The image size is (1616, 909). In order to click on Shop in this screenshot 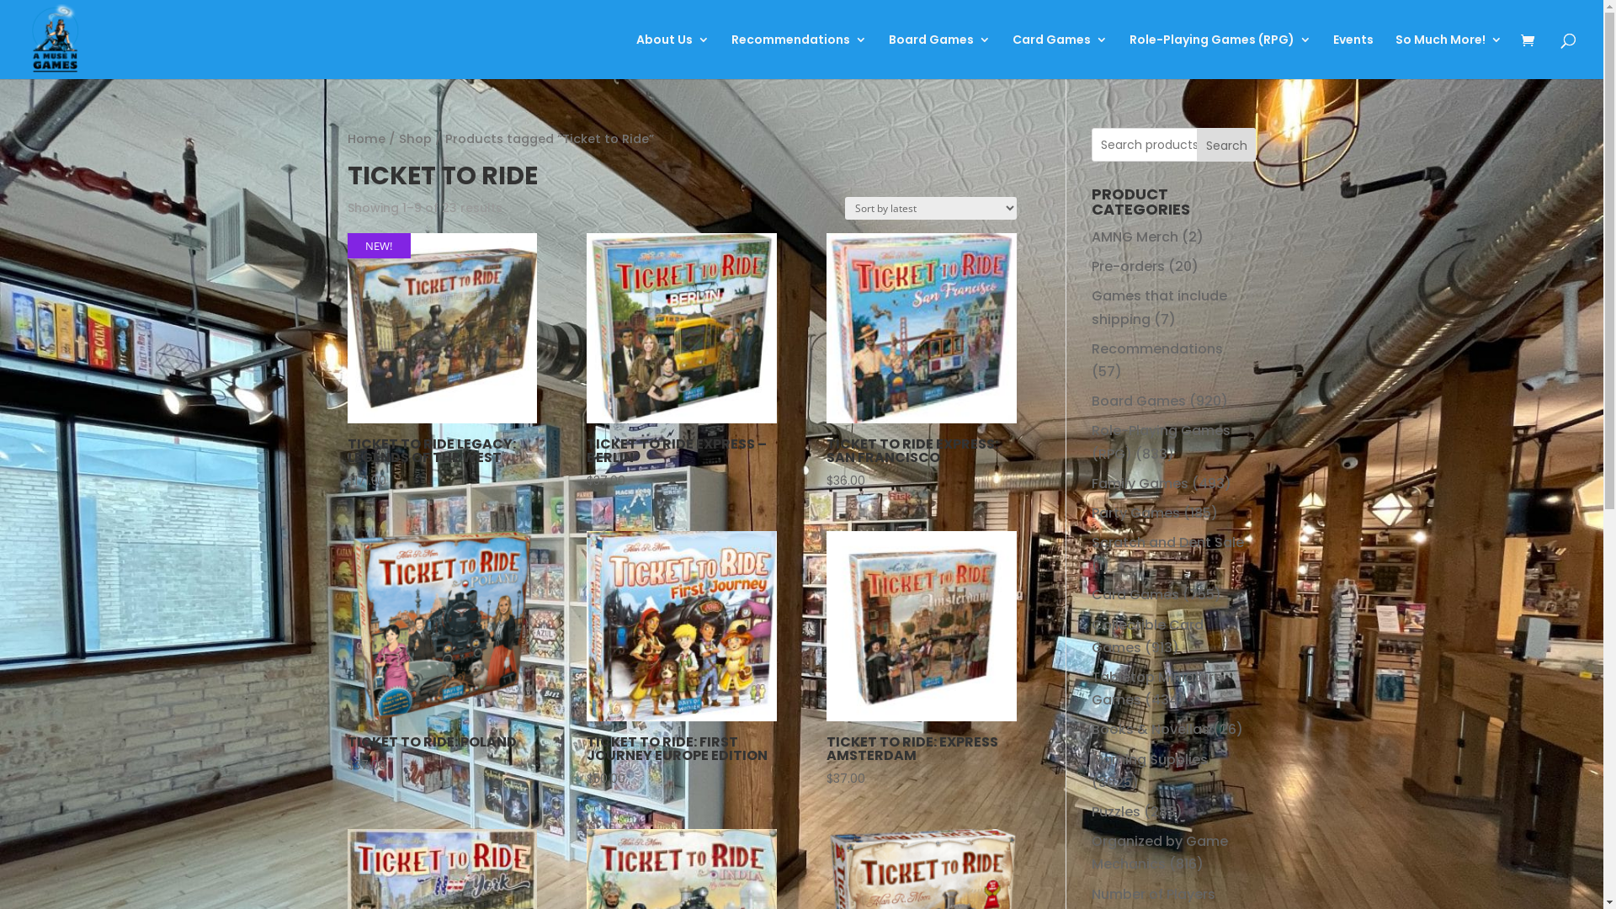, I will do `click(416, 139)`.